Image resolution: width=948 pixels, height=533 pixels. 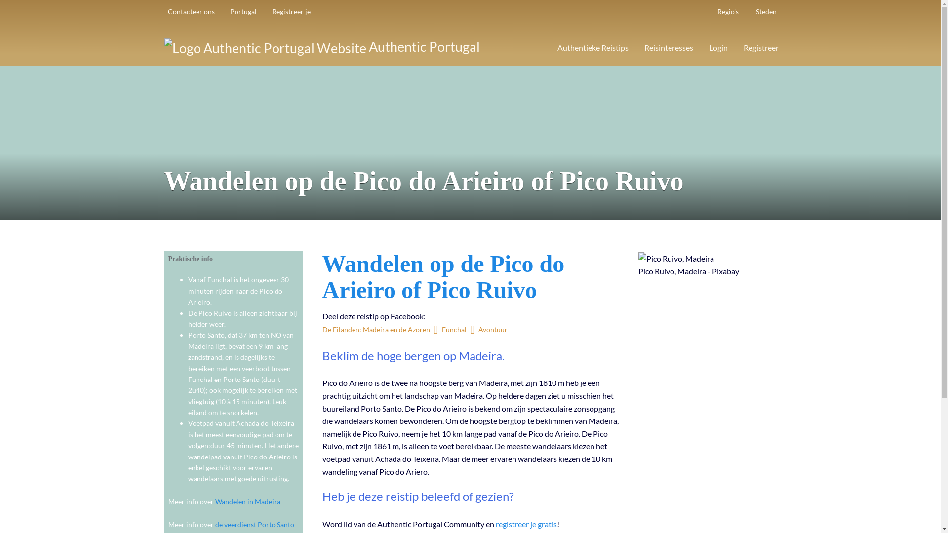 I want to click on registreer je gratis, so click(x=526, y=524).